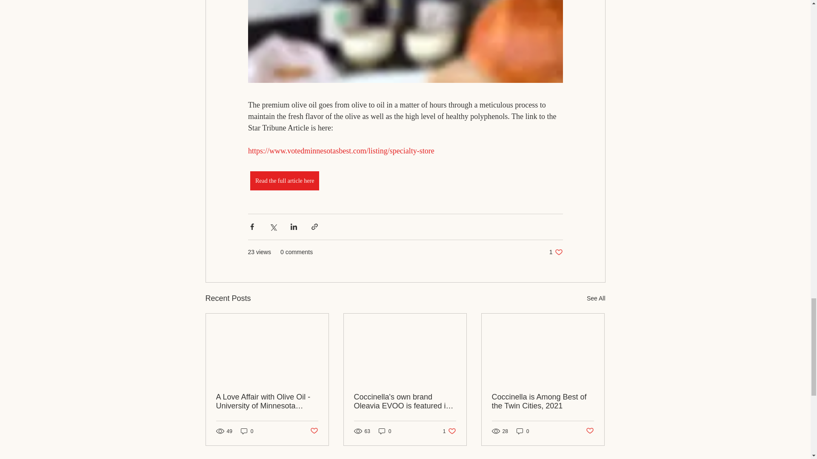  What do you see at coordinates (313, 431) in the screenshot?
I see `Post not marked as liked` at bounding box center [313, 431].